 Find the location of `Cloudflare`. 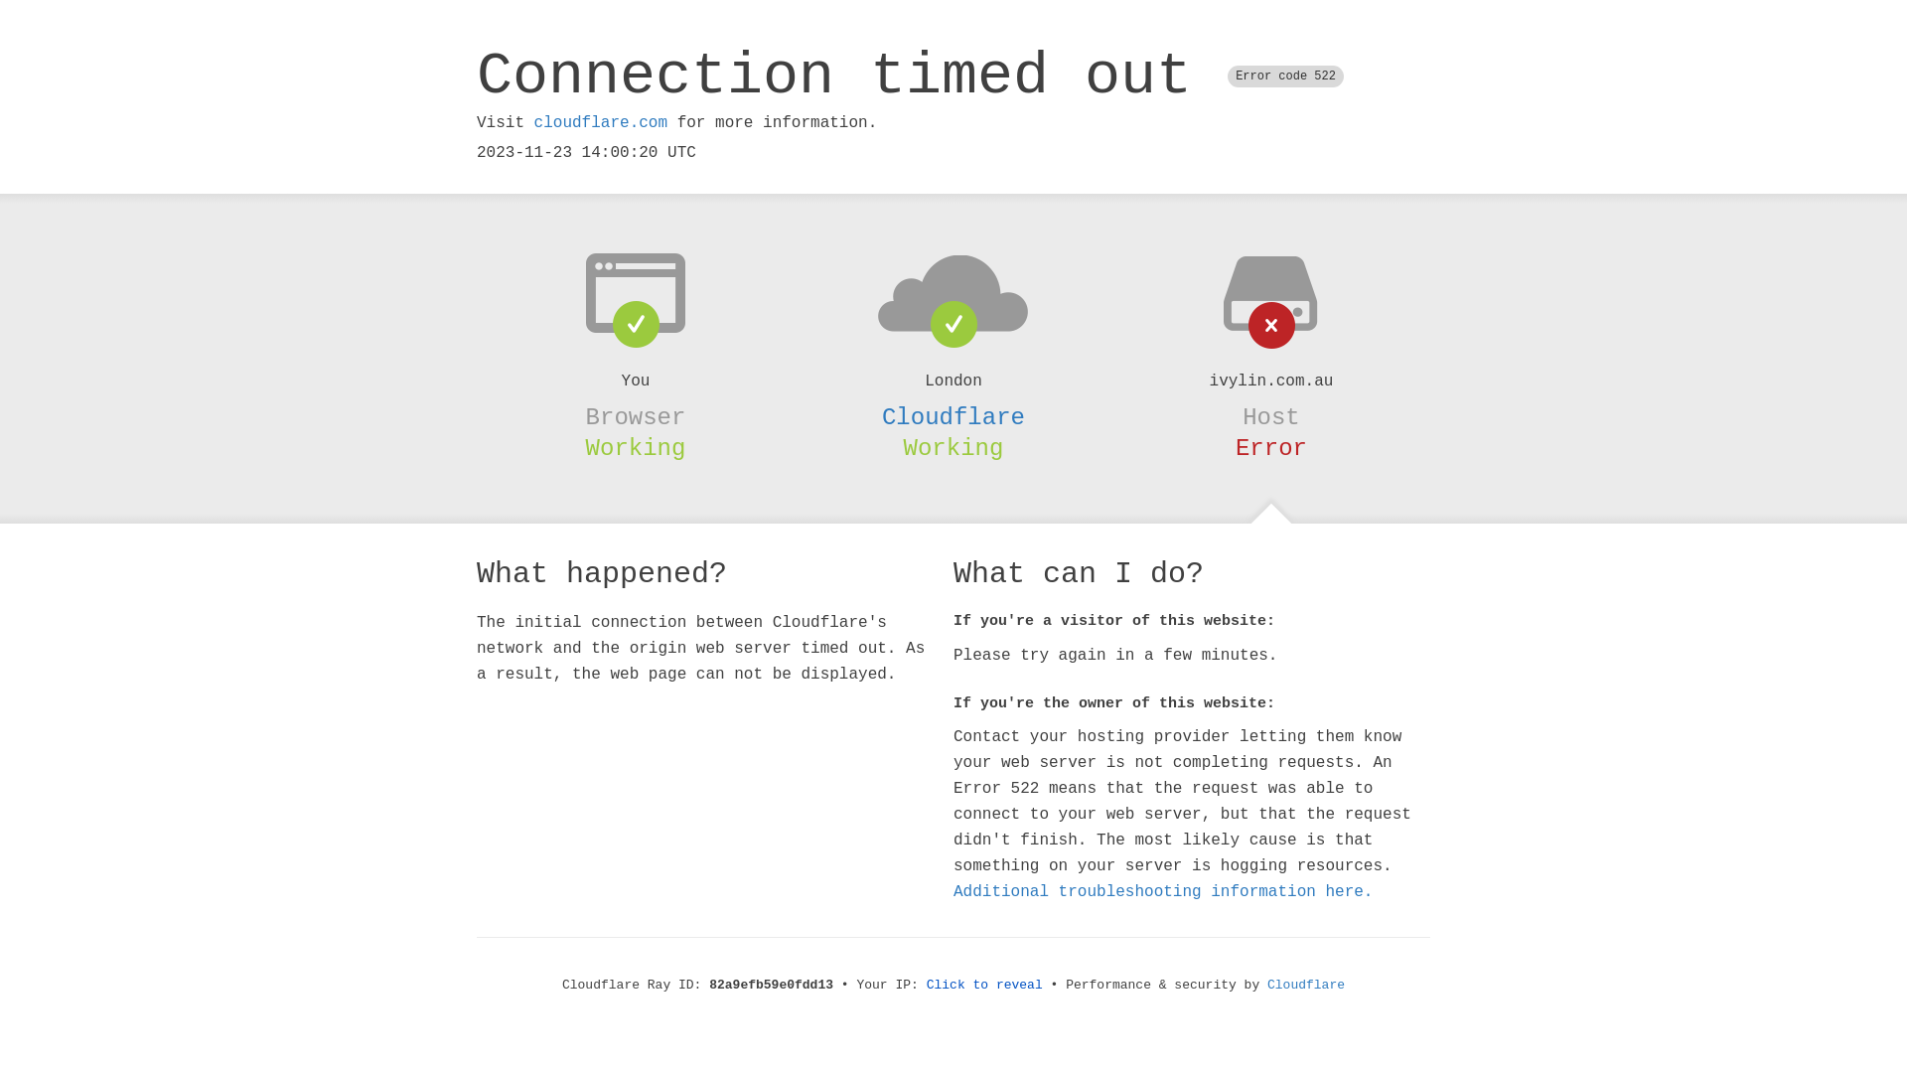

Cloudflare is located at coordinates (1306, 986).